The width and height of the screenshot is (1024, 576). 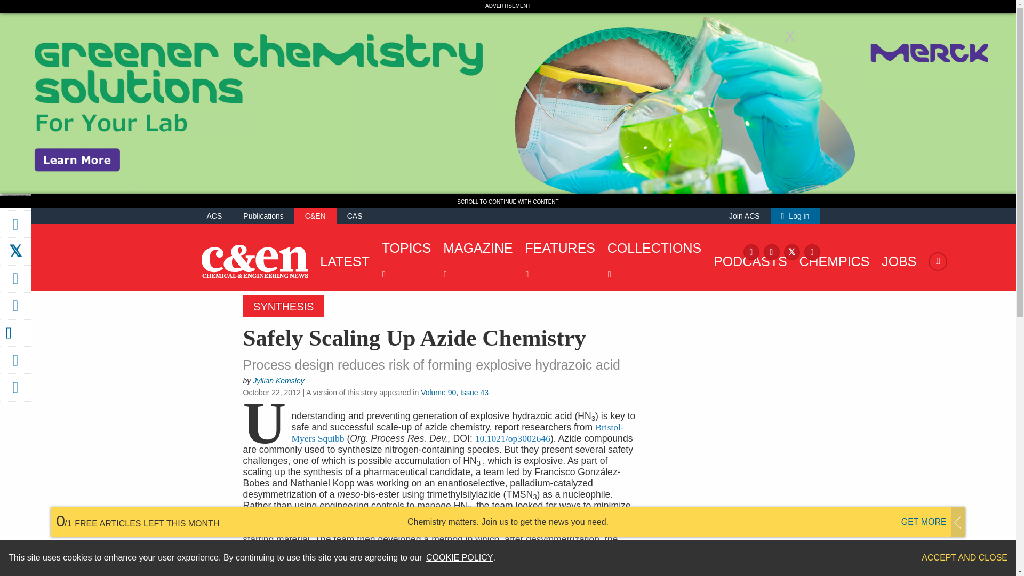 I want to click on LATEST, so click(x=342, y=261).